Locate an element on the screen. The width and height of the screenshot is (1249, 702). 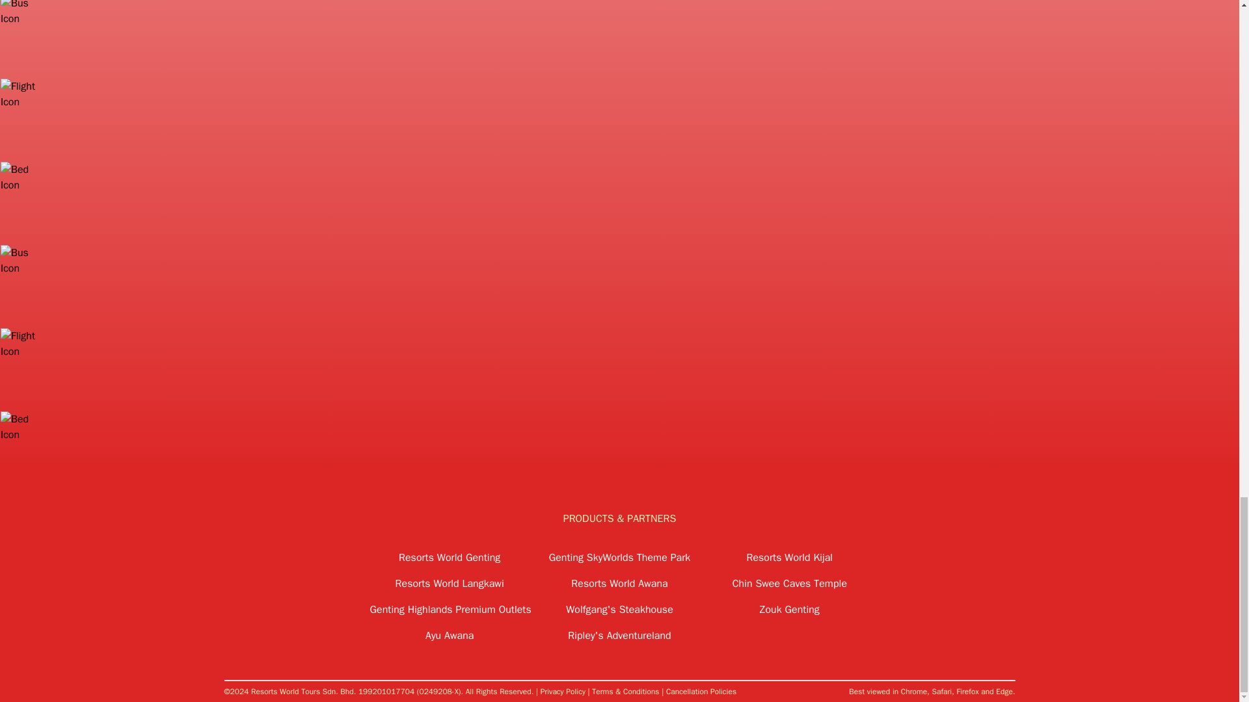
Chin Swee Caves Temple is located at coordinates (789, 584).